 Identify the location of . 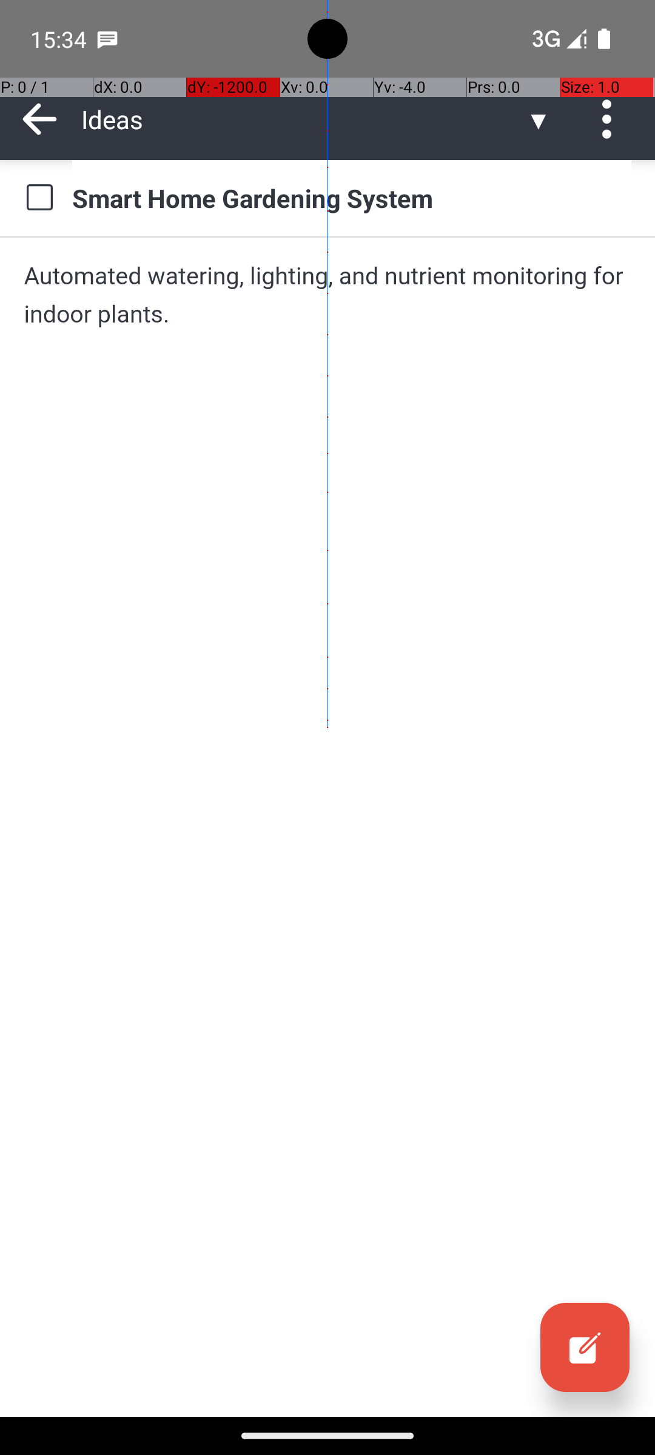
(40, 119).